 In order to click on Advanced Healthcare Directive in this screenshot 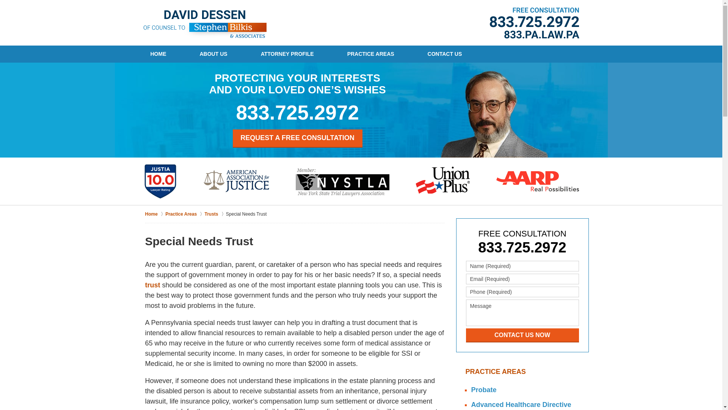, I will do `click(522, 404)`.